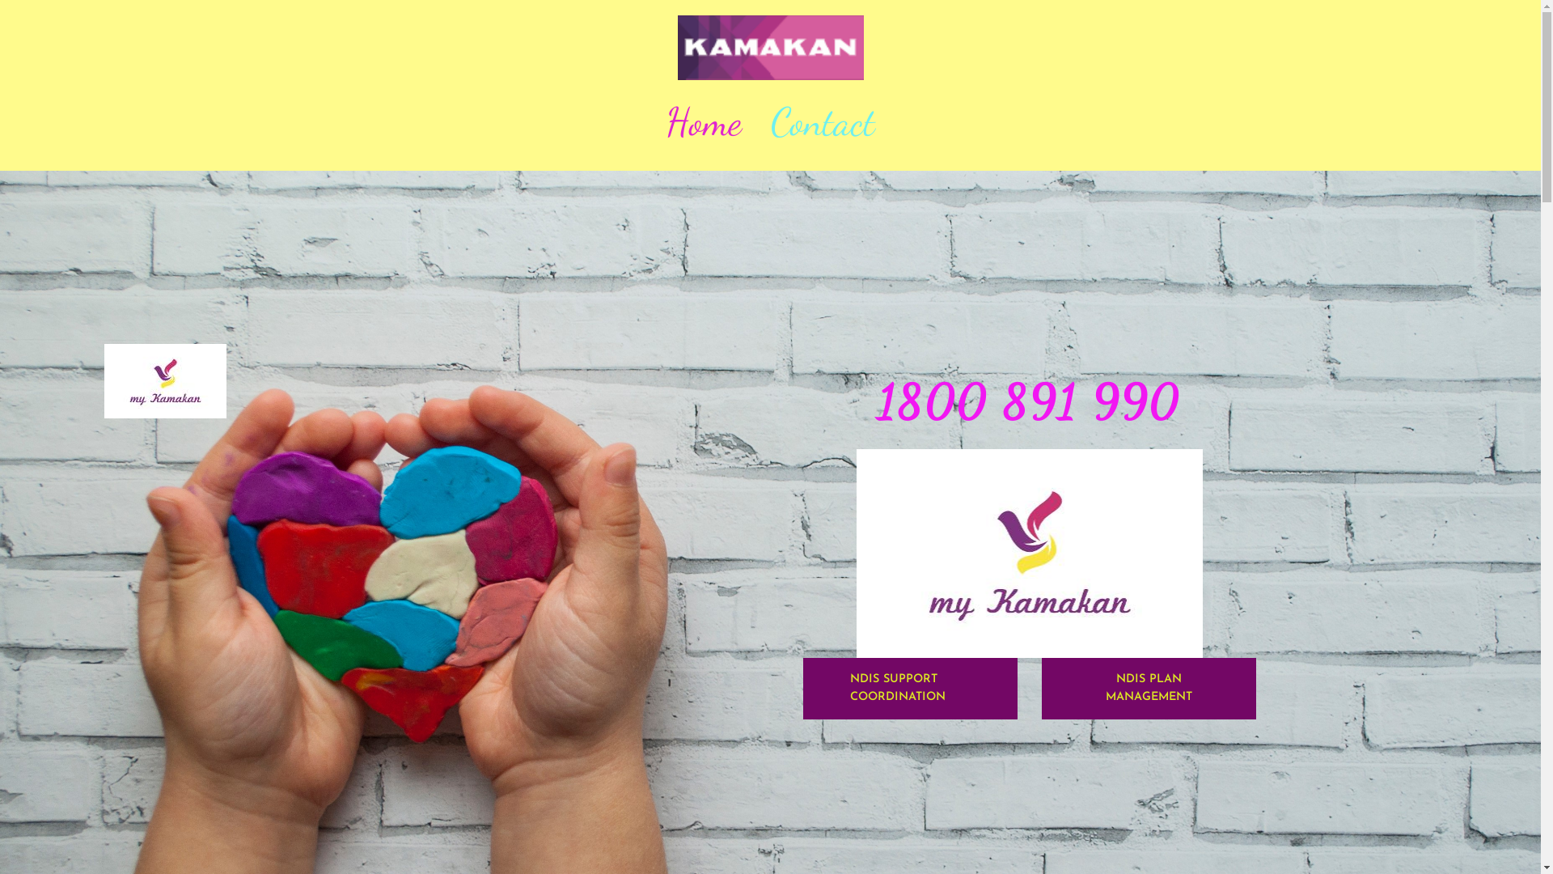 The height and width of the screenshot is (874, 1553). What do you see at coordinates (1149, 689) in the screenshot?
I see `NDIS PLAN MANAGEMENT` at bounding box center [1149, 689].